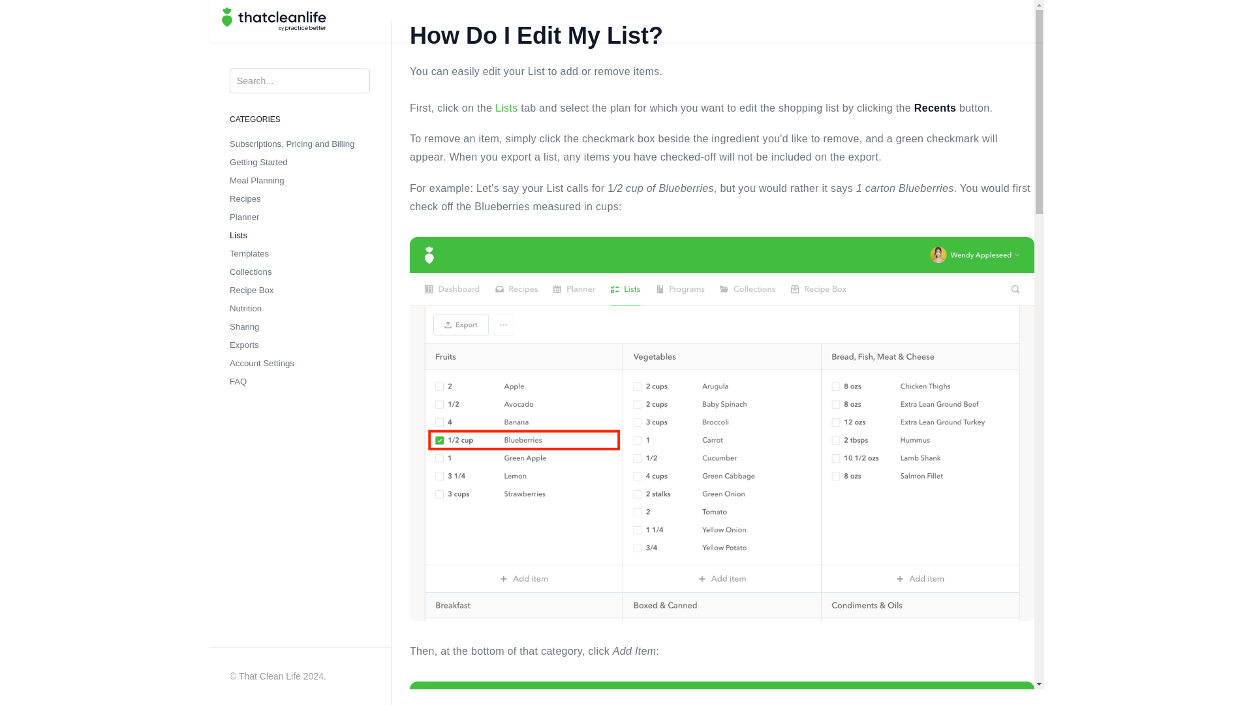 The width and height of the screenshot is (1253, 705). Describe the element at coordinates (249, 253) in the screenshot. I see `Templates` at that location.